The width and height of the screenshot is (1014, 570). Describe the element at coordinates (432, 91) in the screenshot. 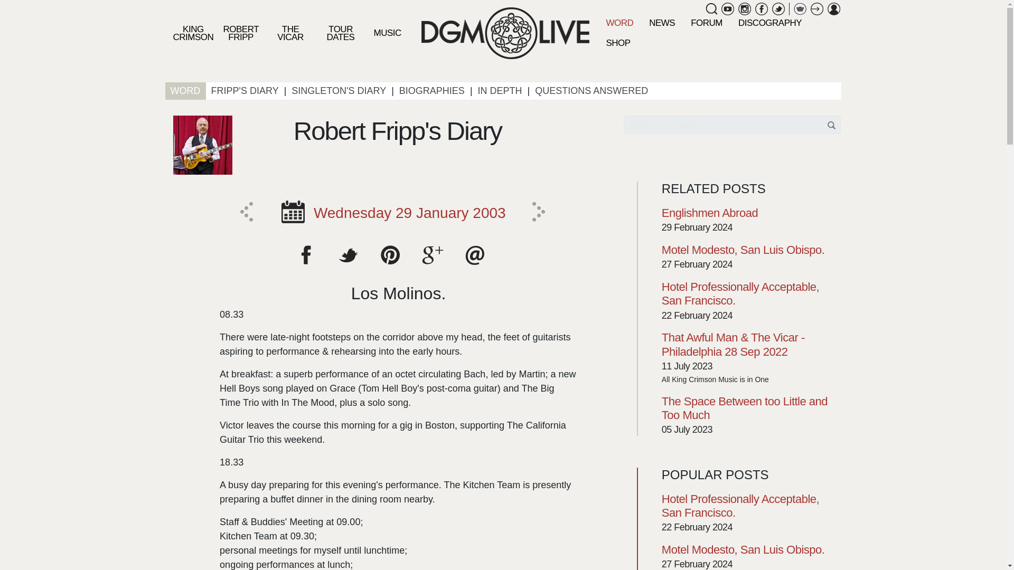

I see `BIOGRAPHIES` at that location.